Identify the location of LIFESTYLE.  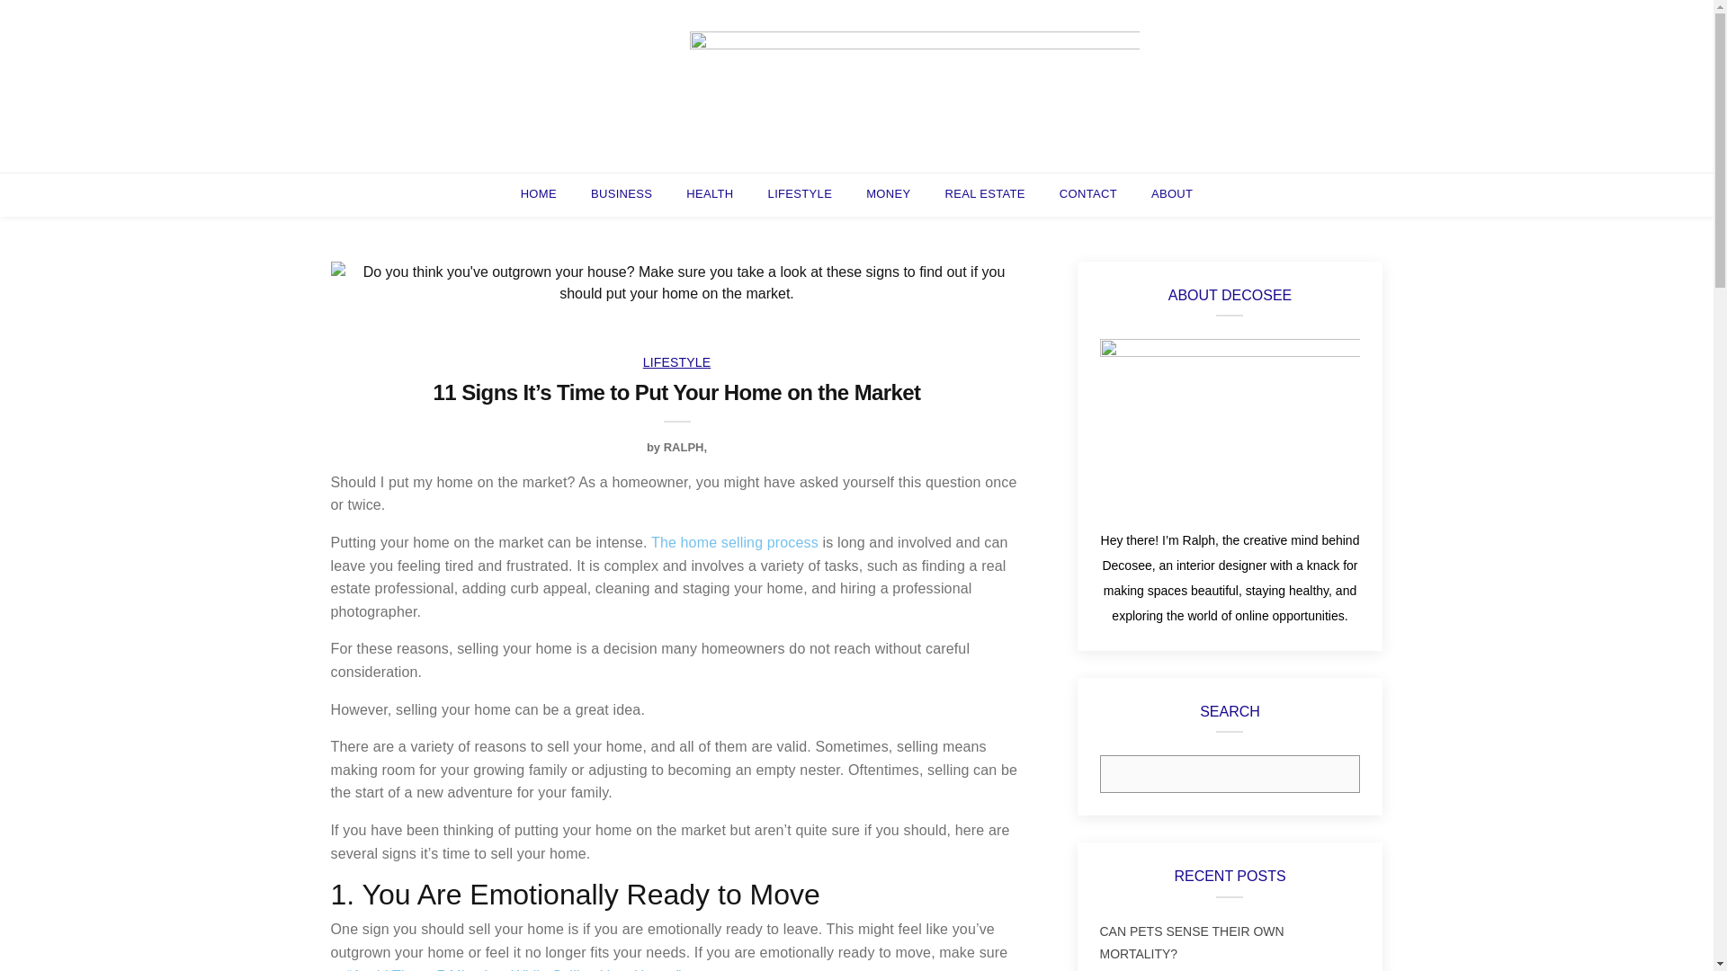
(801, 194).